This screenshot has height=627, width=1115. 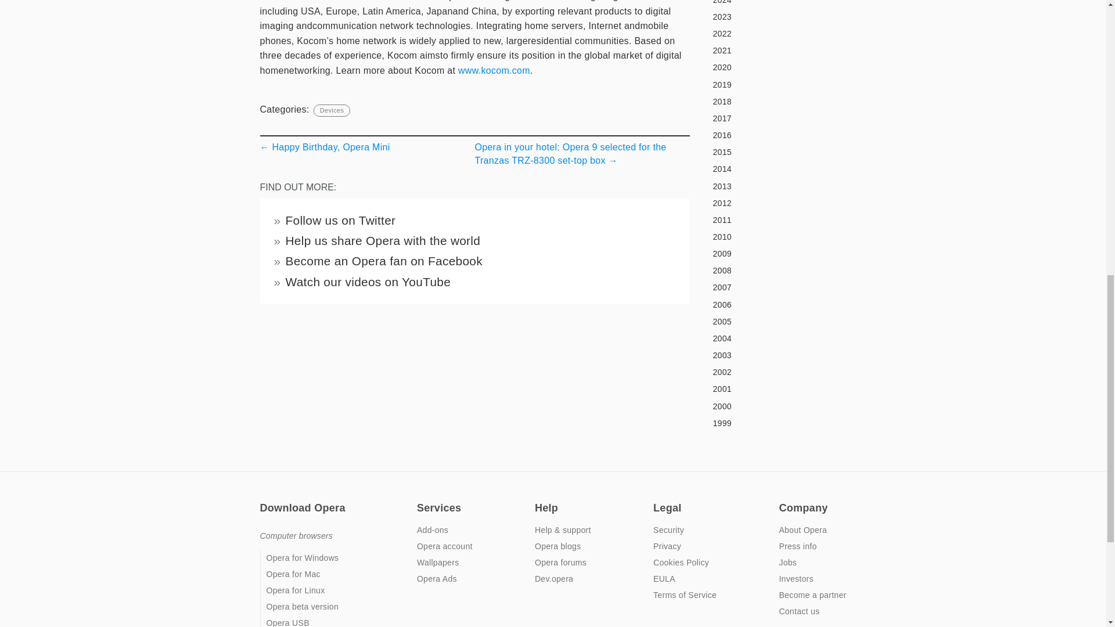 I want to click on 2022, so click(x=776, y=34).